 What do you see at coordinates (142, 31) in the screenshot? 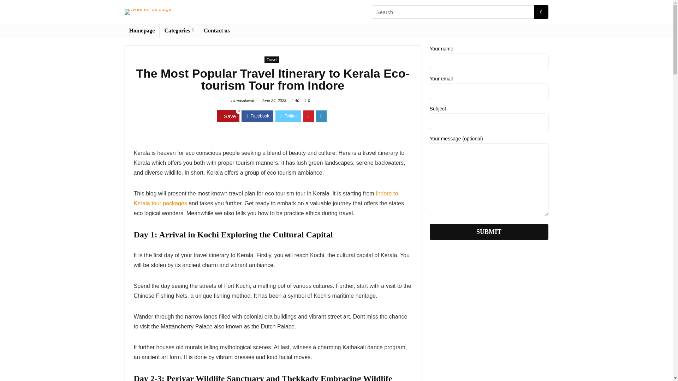
I see `Homepage` at bounding box center [142, 31].